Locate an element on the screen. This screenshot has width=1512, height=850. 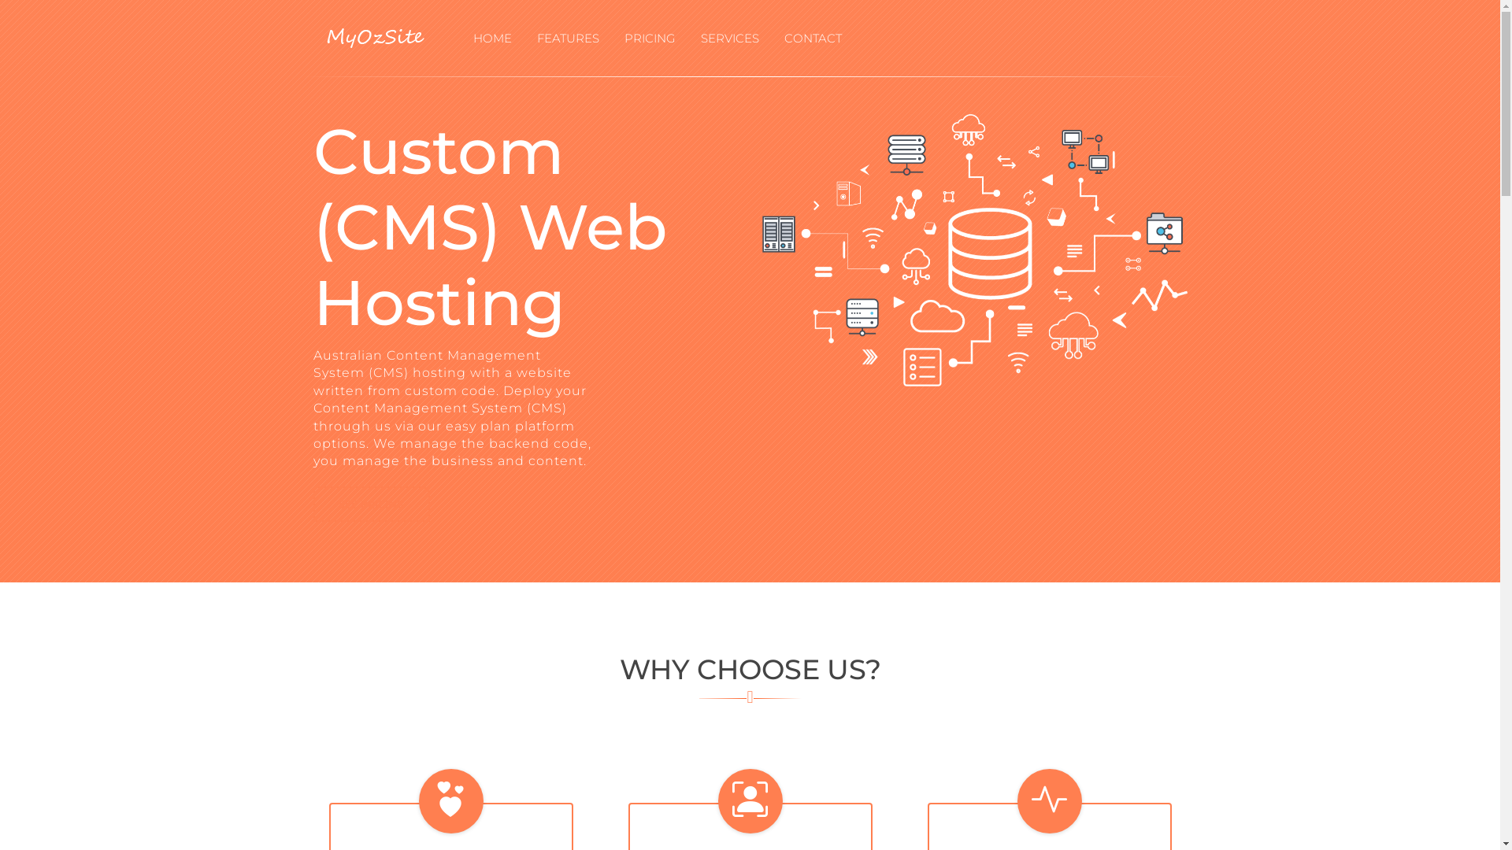
SEE PRICING is located at coordinates (372, 504).